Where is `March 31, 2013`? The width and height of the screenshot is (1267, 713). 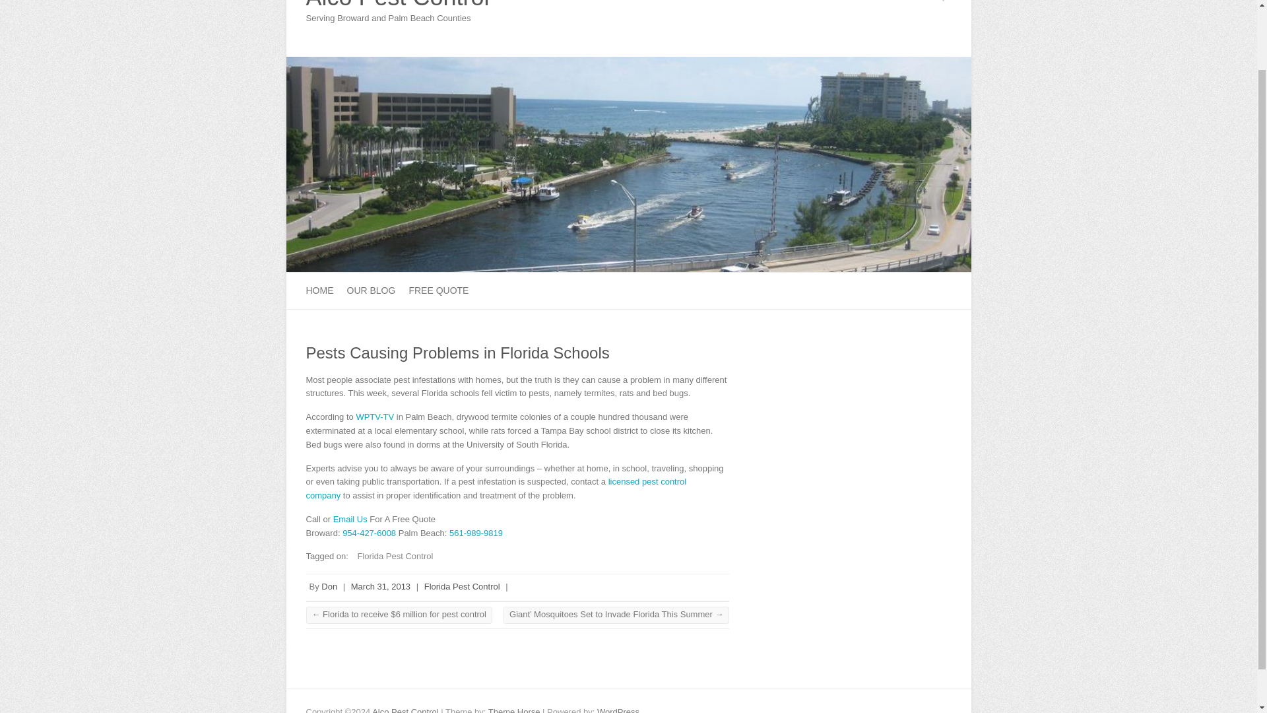
March 31, 2013 is located at coordinates (380, 586).